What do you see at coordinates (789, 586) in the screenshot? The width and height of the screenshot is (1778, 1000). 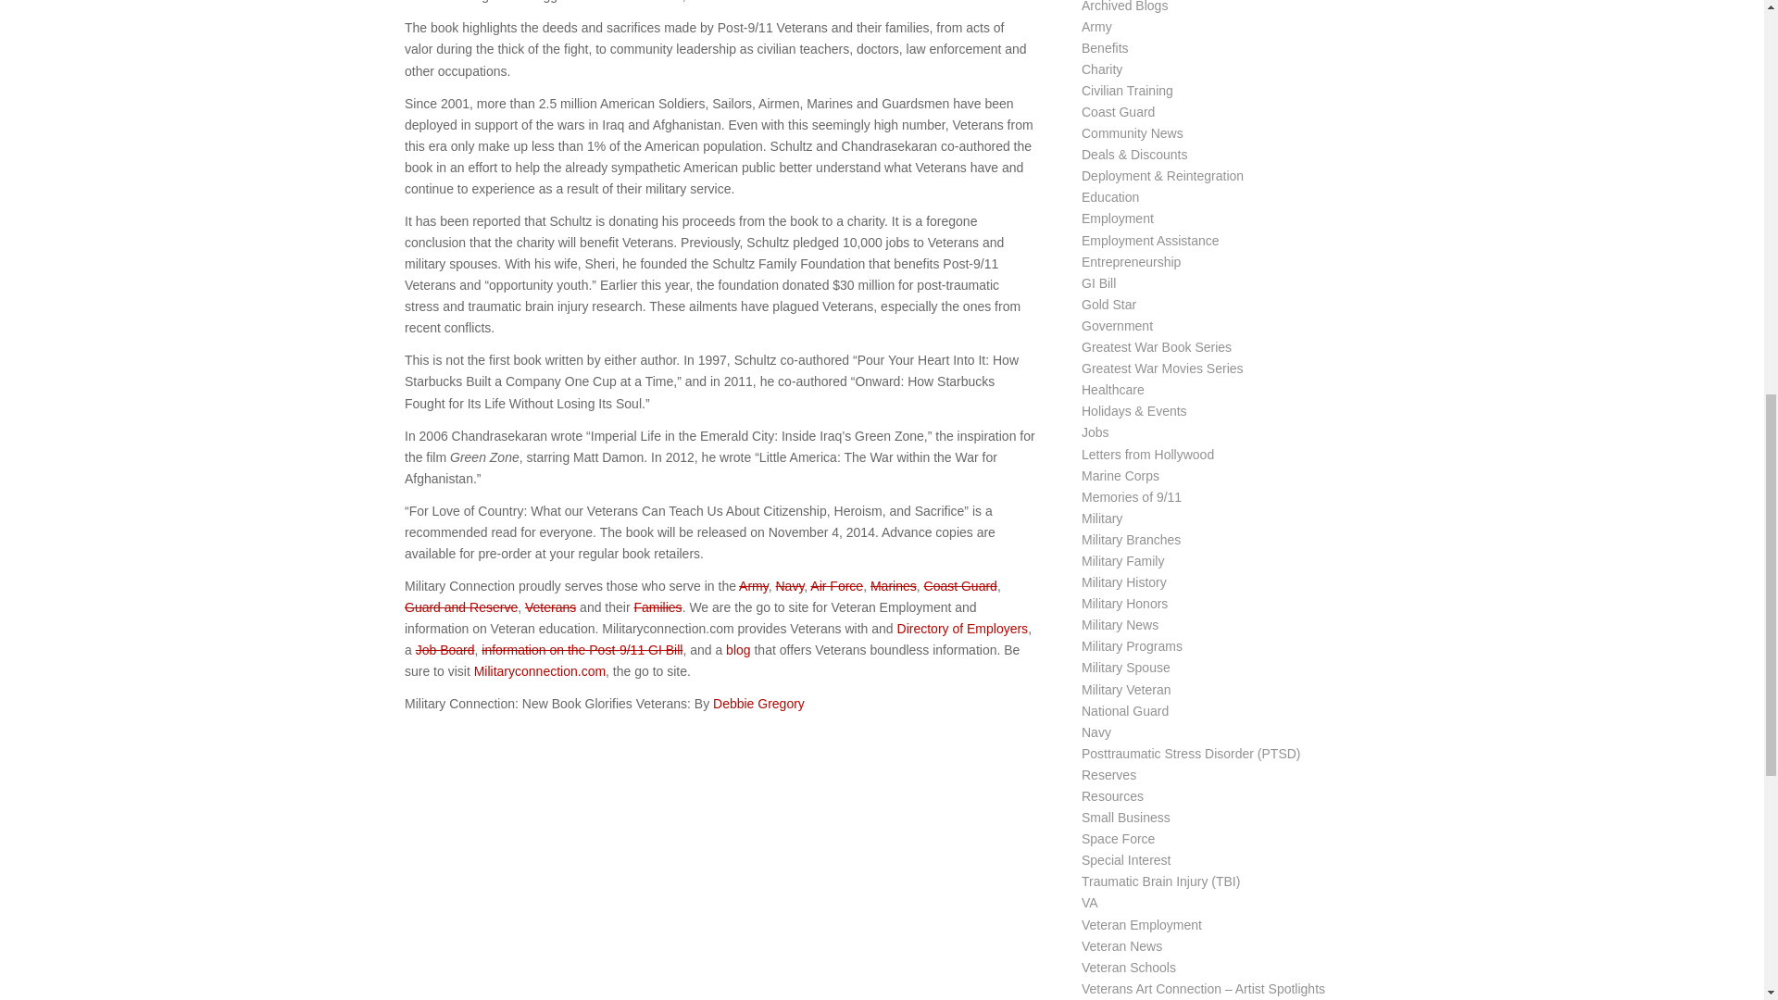 I see `Navy` at bounding box center [789, 586].